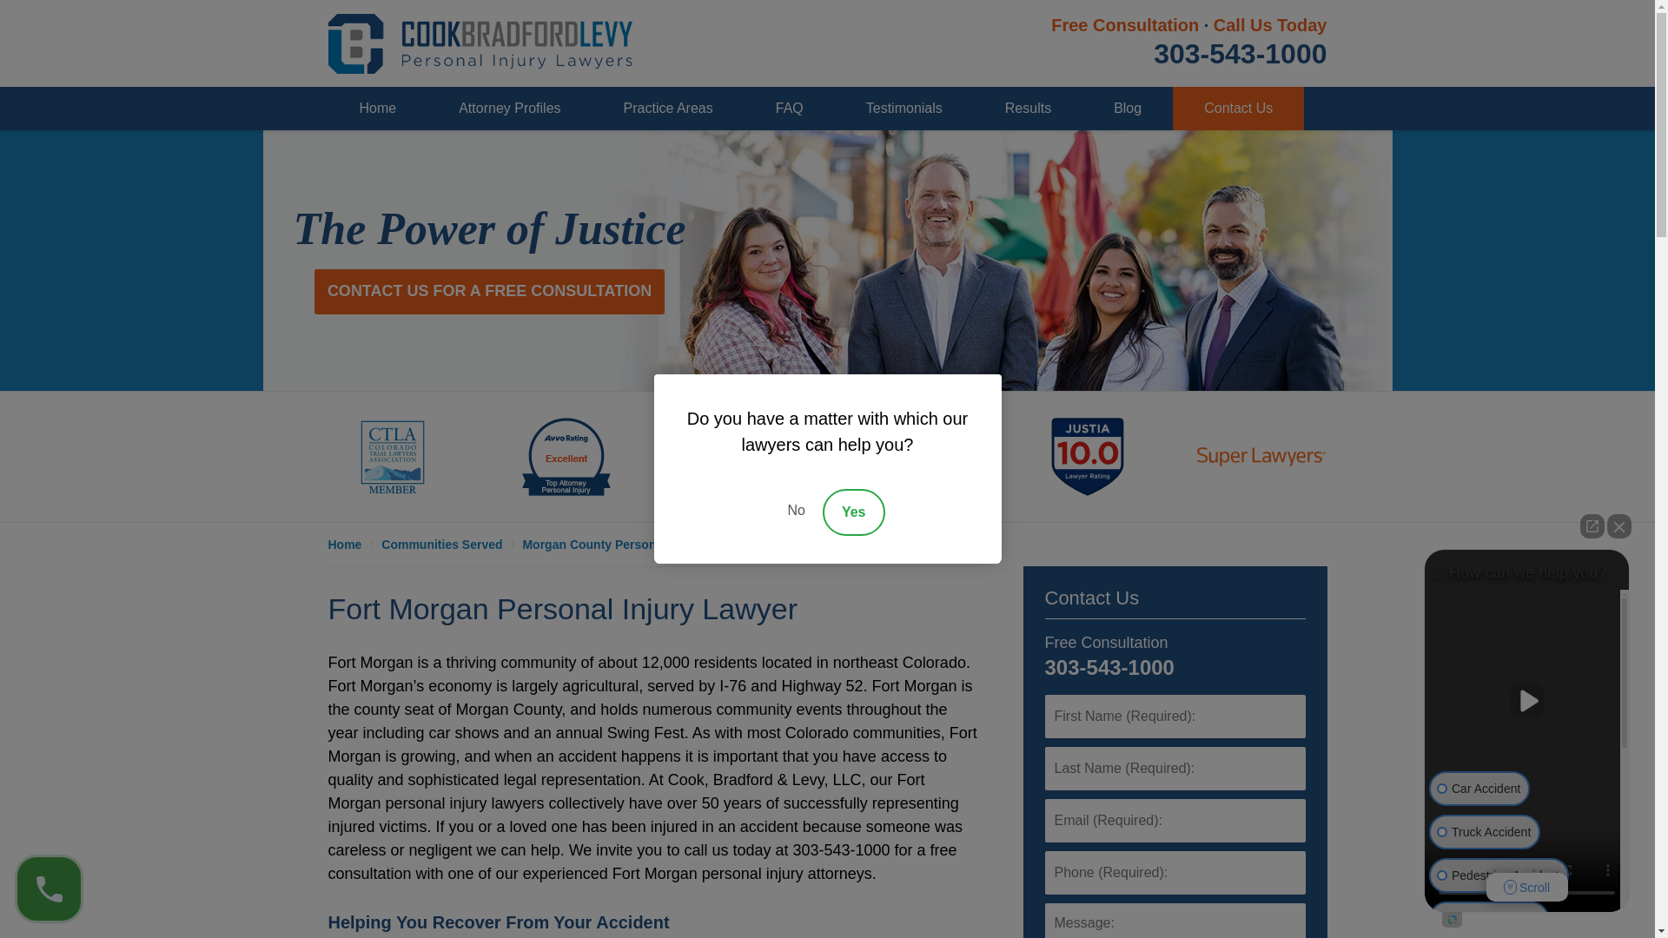  What do you see at coordinates (354, 544) in the screenshot?
I see `Home` at bounding box center [354, 544].